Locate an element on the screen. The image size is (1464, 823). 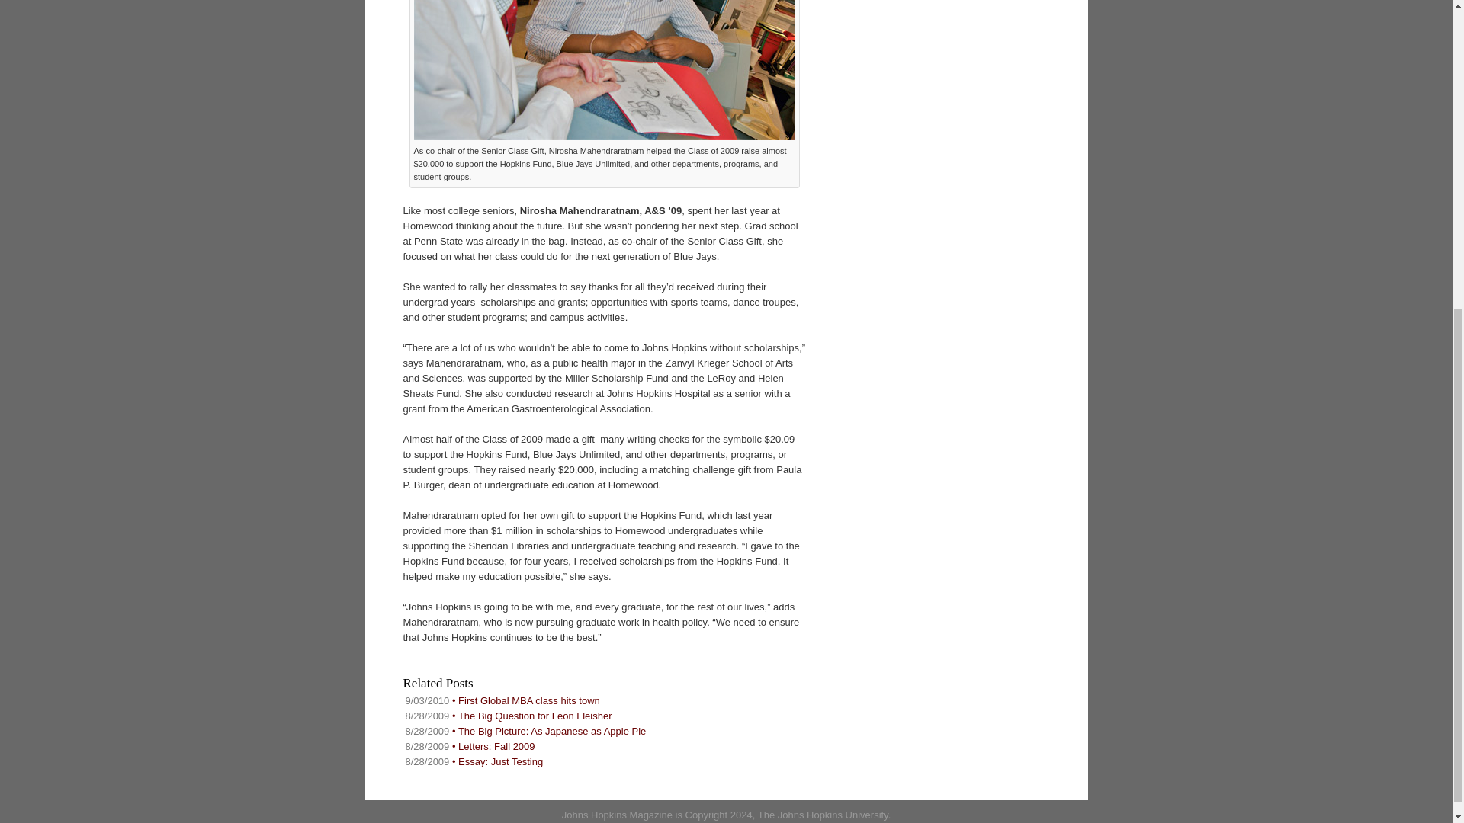
Permanent Link to Essay: Just Testing is located at coordinates (474, 761).